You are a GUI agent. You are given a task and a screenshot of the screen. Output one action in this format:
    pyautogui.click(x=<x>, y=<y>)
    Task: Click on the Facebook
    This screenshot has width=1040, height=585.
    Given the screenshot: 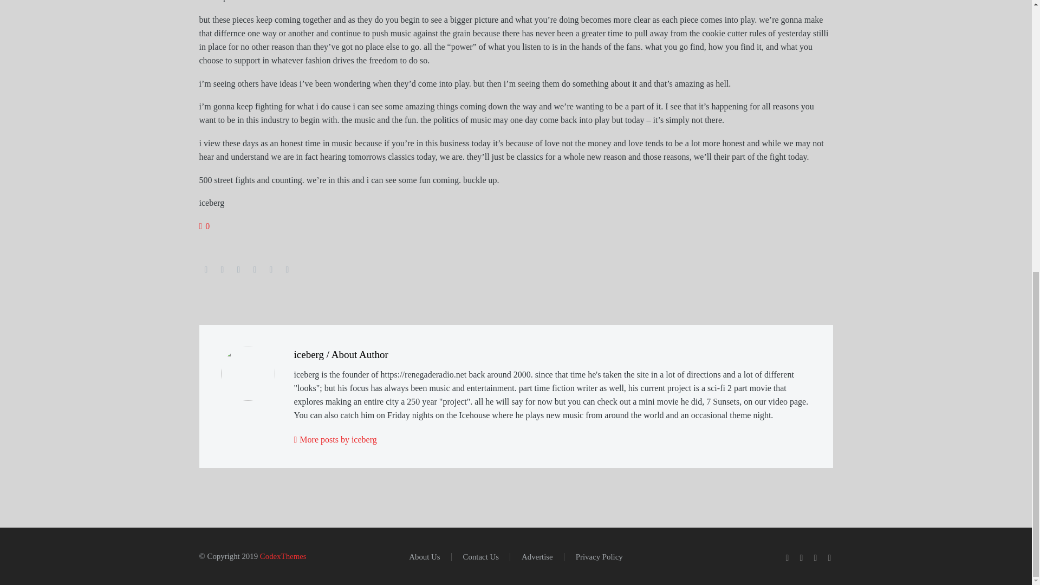 What is the action you would take?
    pyautogui.click(x=206, y=270)
    